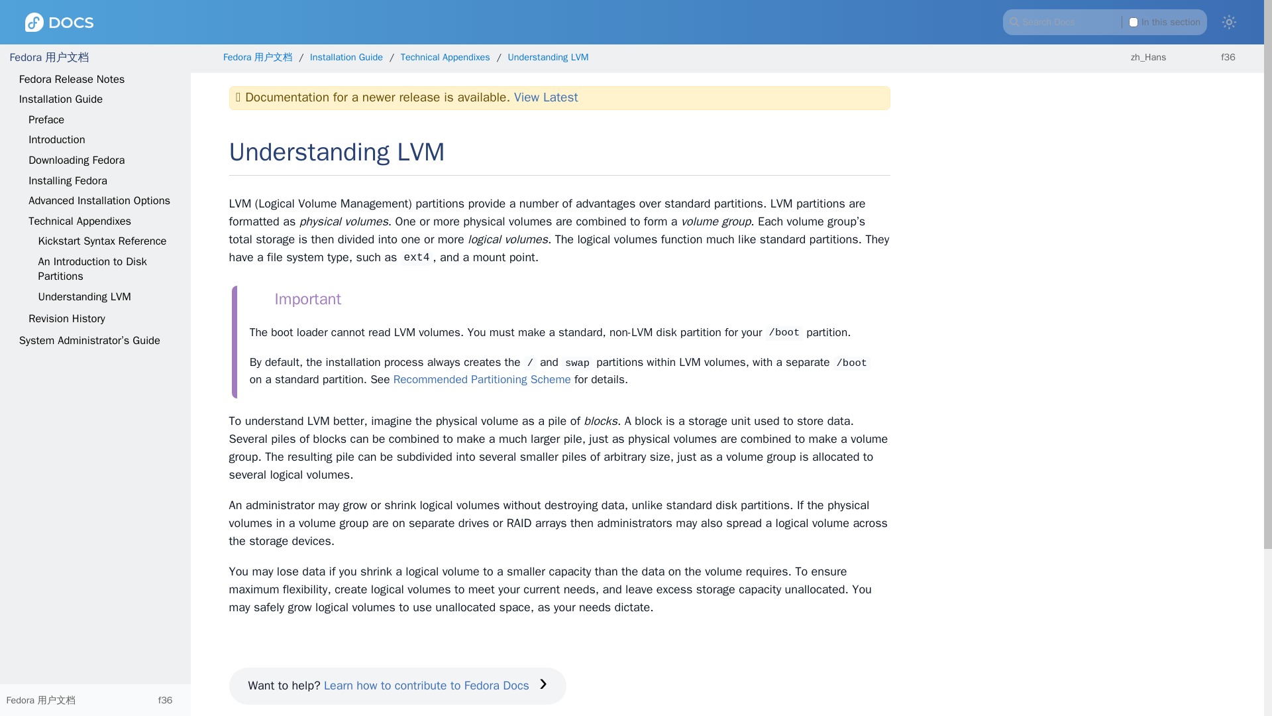 This screenshot has height=716, width=1272. Describe the element at coordinates (294, 300) in the screenshot. I see `Important` at that location.